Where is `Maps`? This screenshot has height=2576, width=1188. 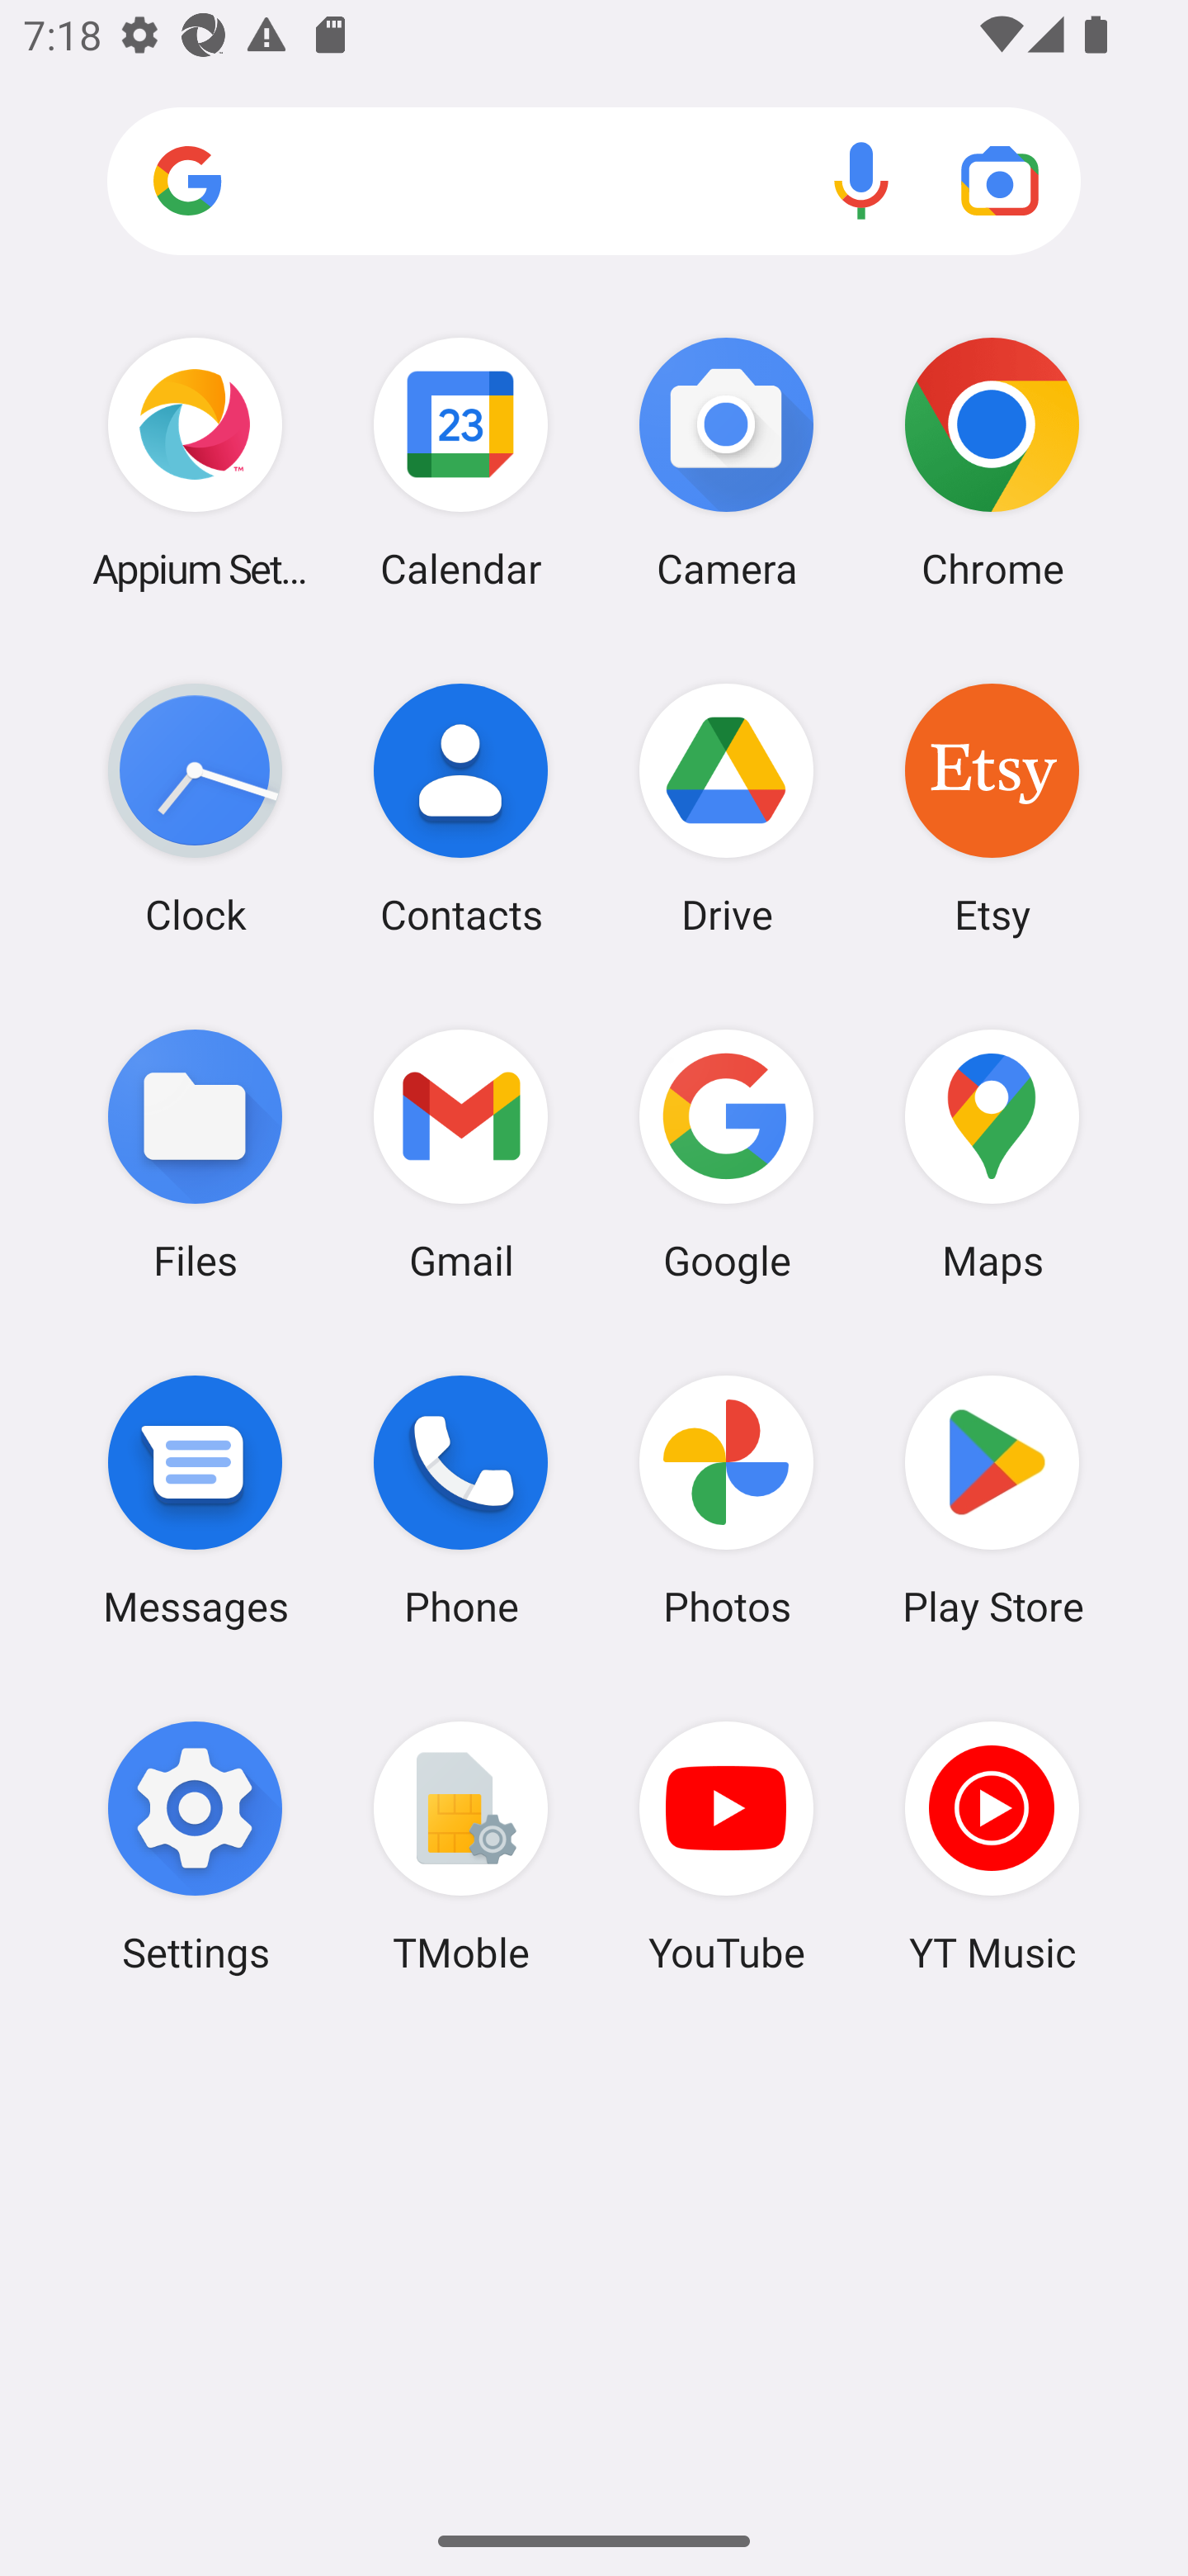
Maps is located at coordinates (992, 1153).